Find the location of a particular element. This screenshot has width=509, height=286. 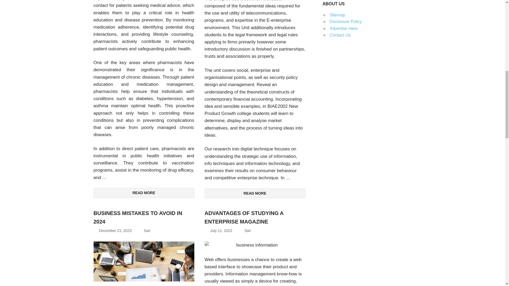

View all posts by Sari is located at coordinates (147, 230).